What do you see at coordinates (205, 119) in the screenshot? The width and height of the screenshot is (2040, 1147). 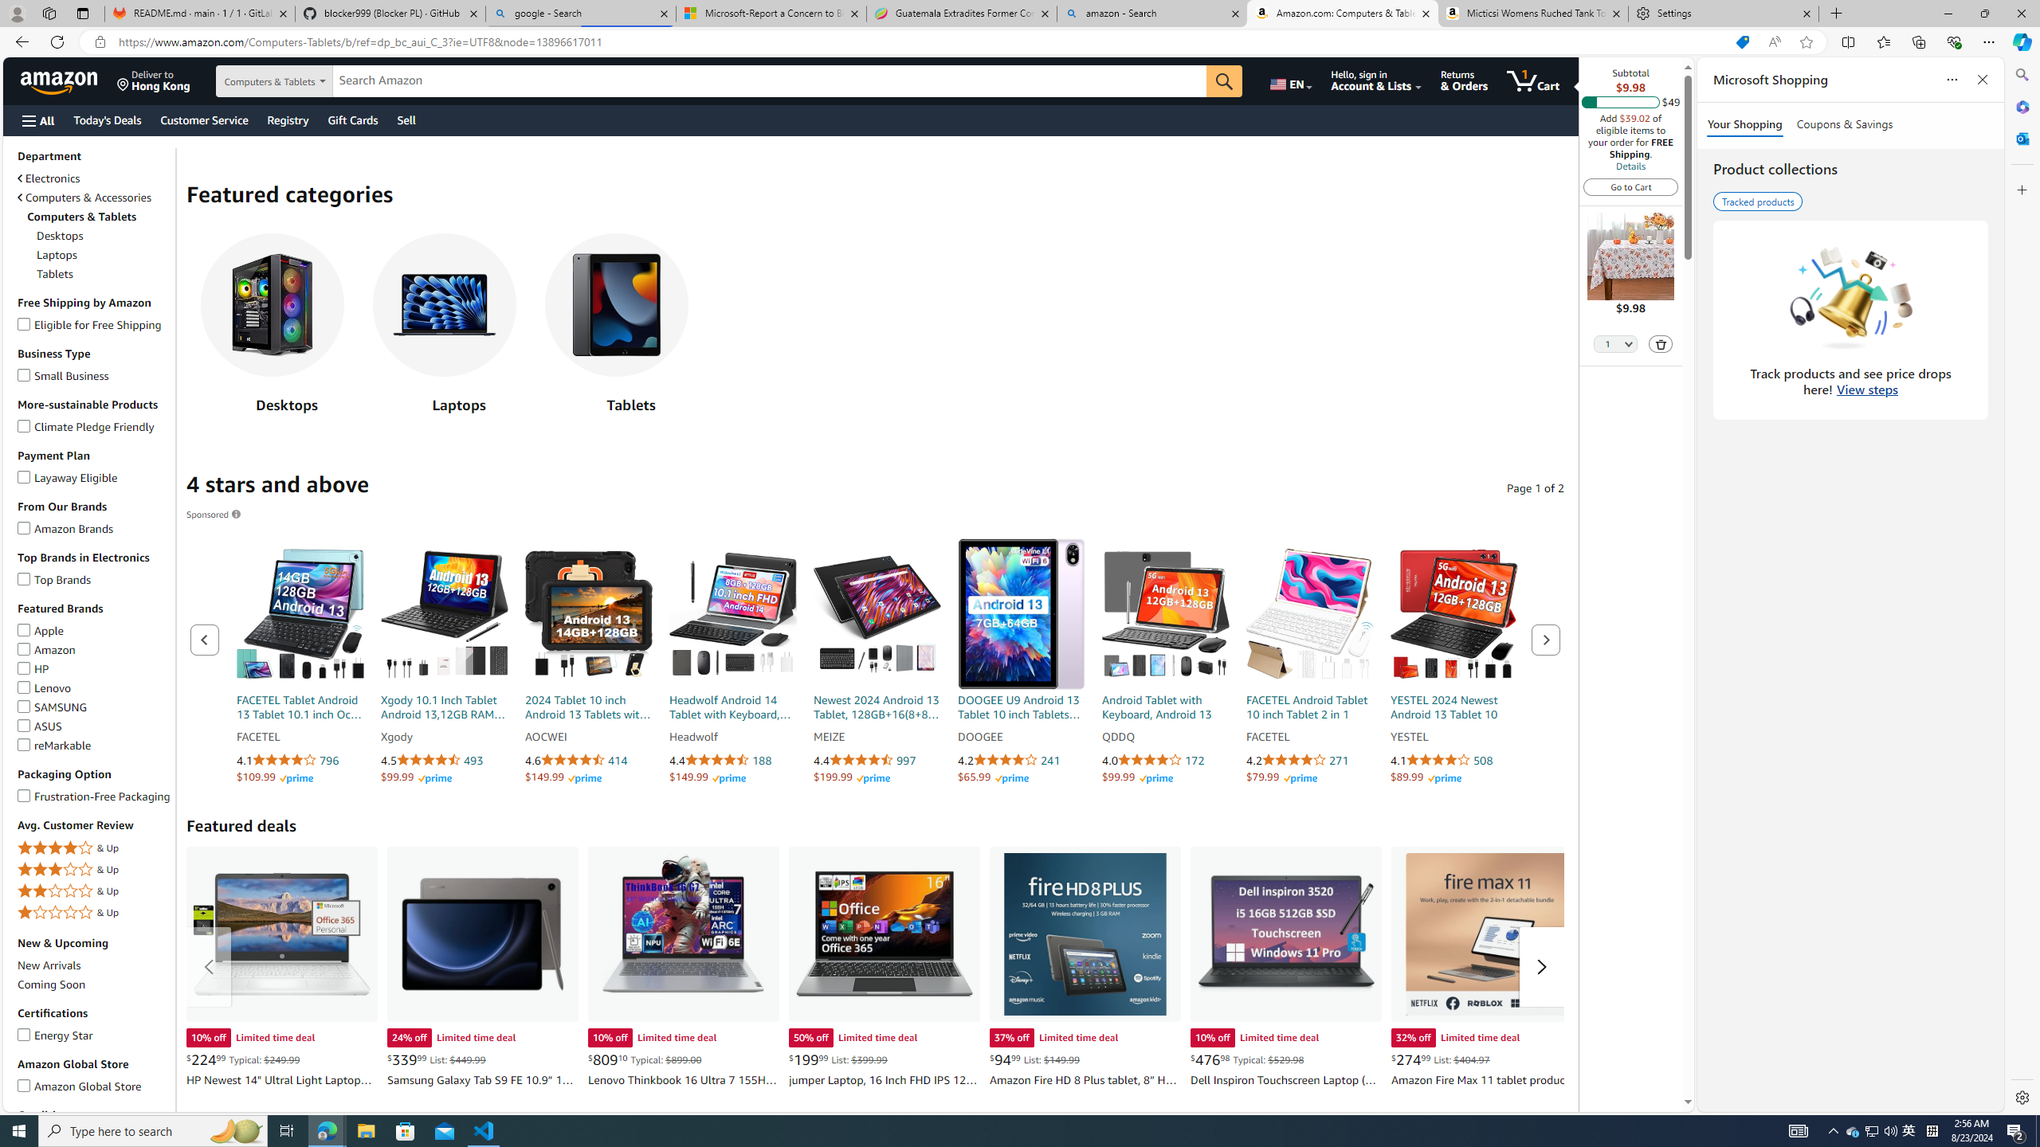 I see `Customer Service` at bounding box center [205, 119].